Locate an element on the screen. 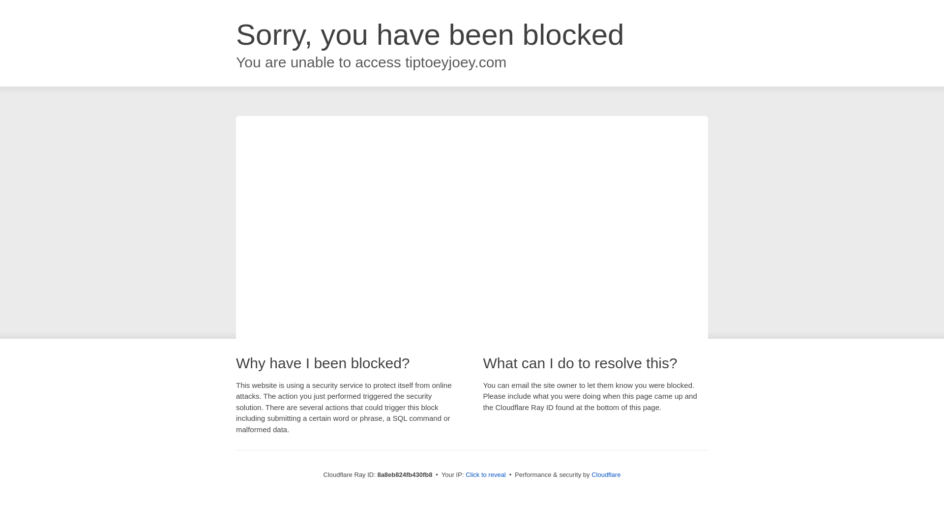 This screenshot has height=531, width=944. Click to reveal is located at coordinates (486, 475).